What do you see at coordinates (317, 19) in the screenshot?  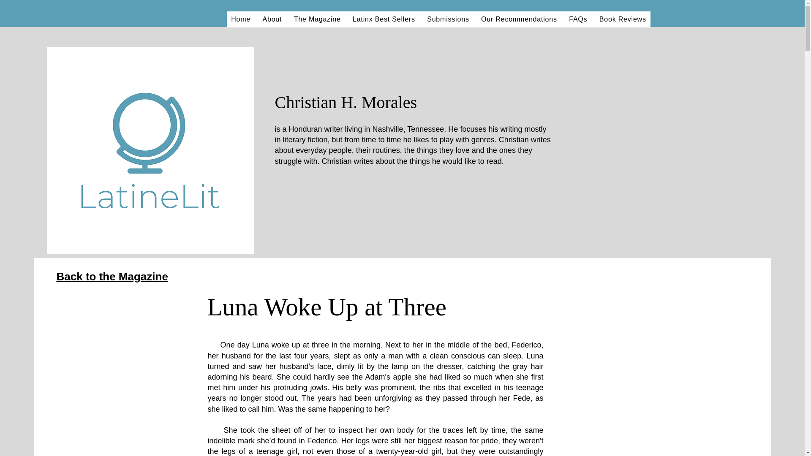 I see `The Magazine` at bounding box center [317, 19].